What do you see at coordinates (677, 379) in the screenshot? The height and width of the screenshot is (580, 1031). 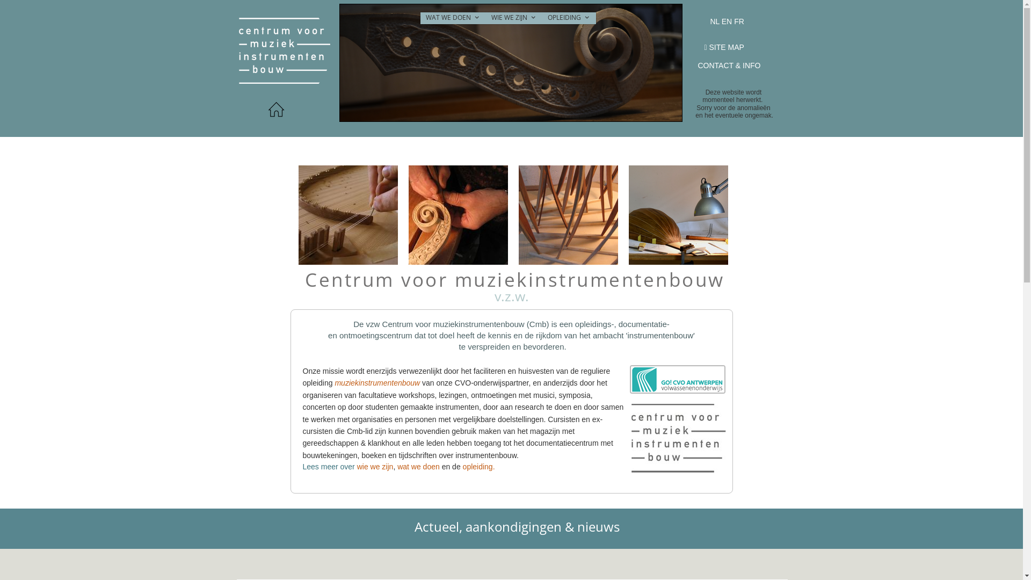 I see `cvo antwerpen` at bounding box center [677, 379].